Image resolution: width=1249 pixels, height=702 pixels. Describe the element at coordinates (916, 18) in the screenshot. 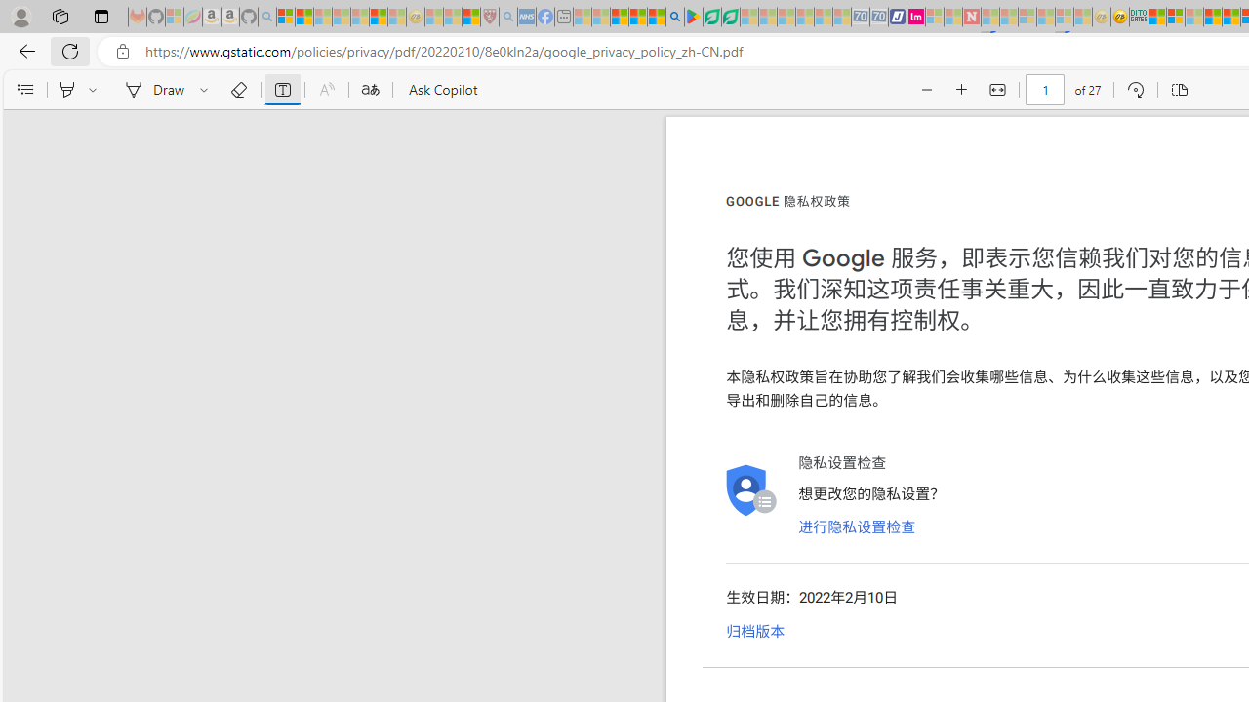

I see `Jobs - lastminute.com Investor Portal` at that location.